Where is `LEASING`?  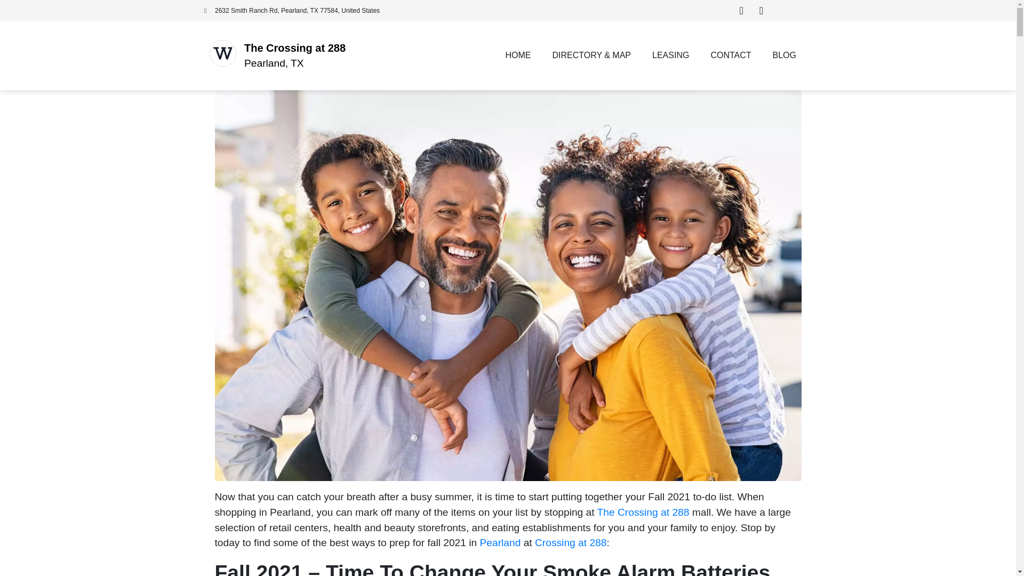 LEASING is located at coordinates (670, 55).